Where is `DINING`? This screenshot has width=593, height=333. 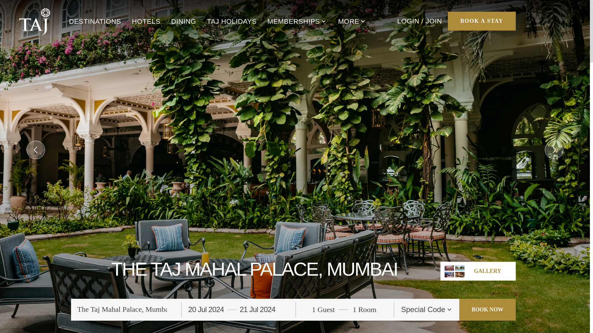 DINING is located at coordinates (183, 22).